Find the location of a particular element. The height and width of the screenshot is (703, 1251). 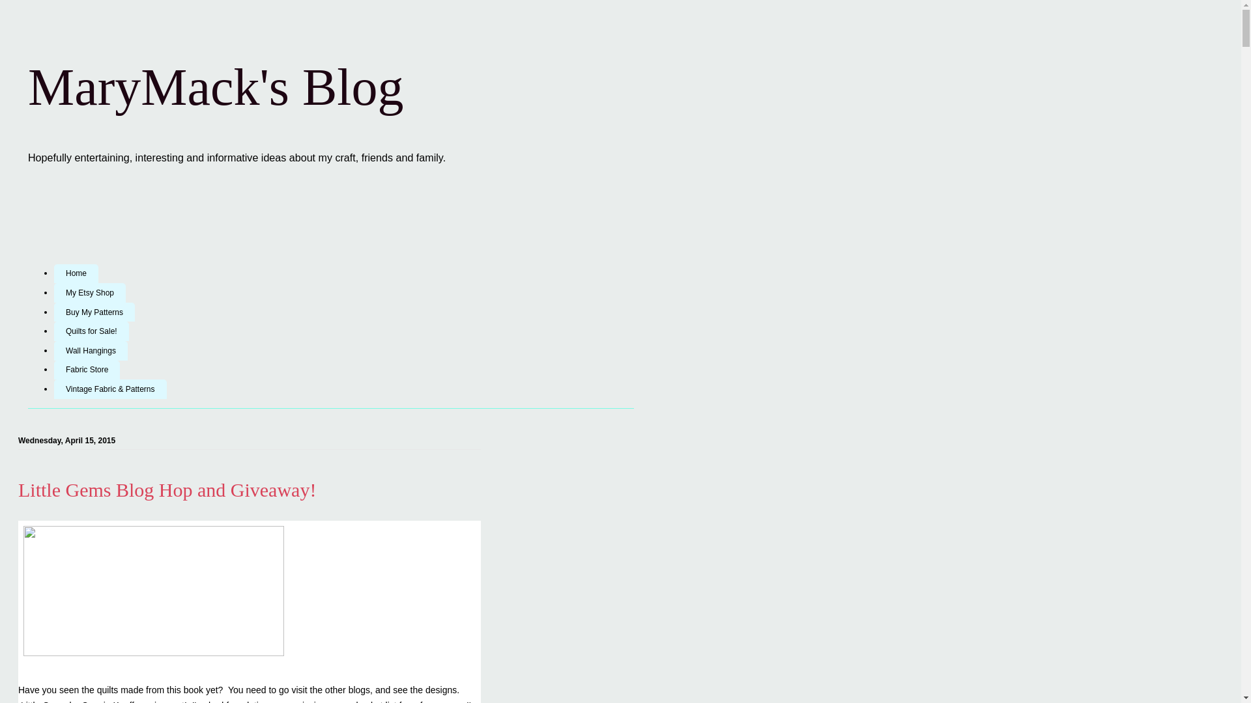

Quilts for Sale! is located at coordinates (91, 331).